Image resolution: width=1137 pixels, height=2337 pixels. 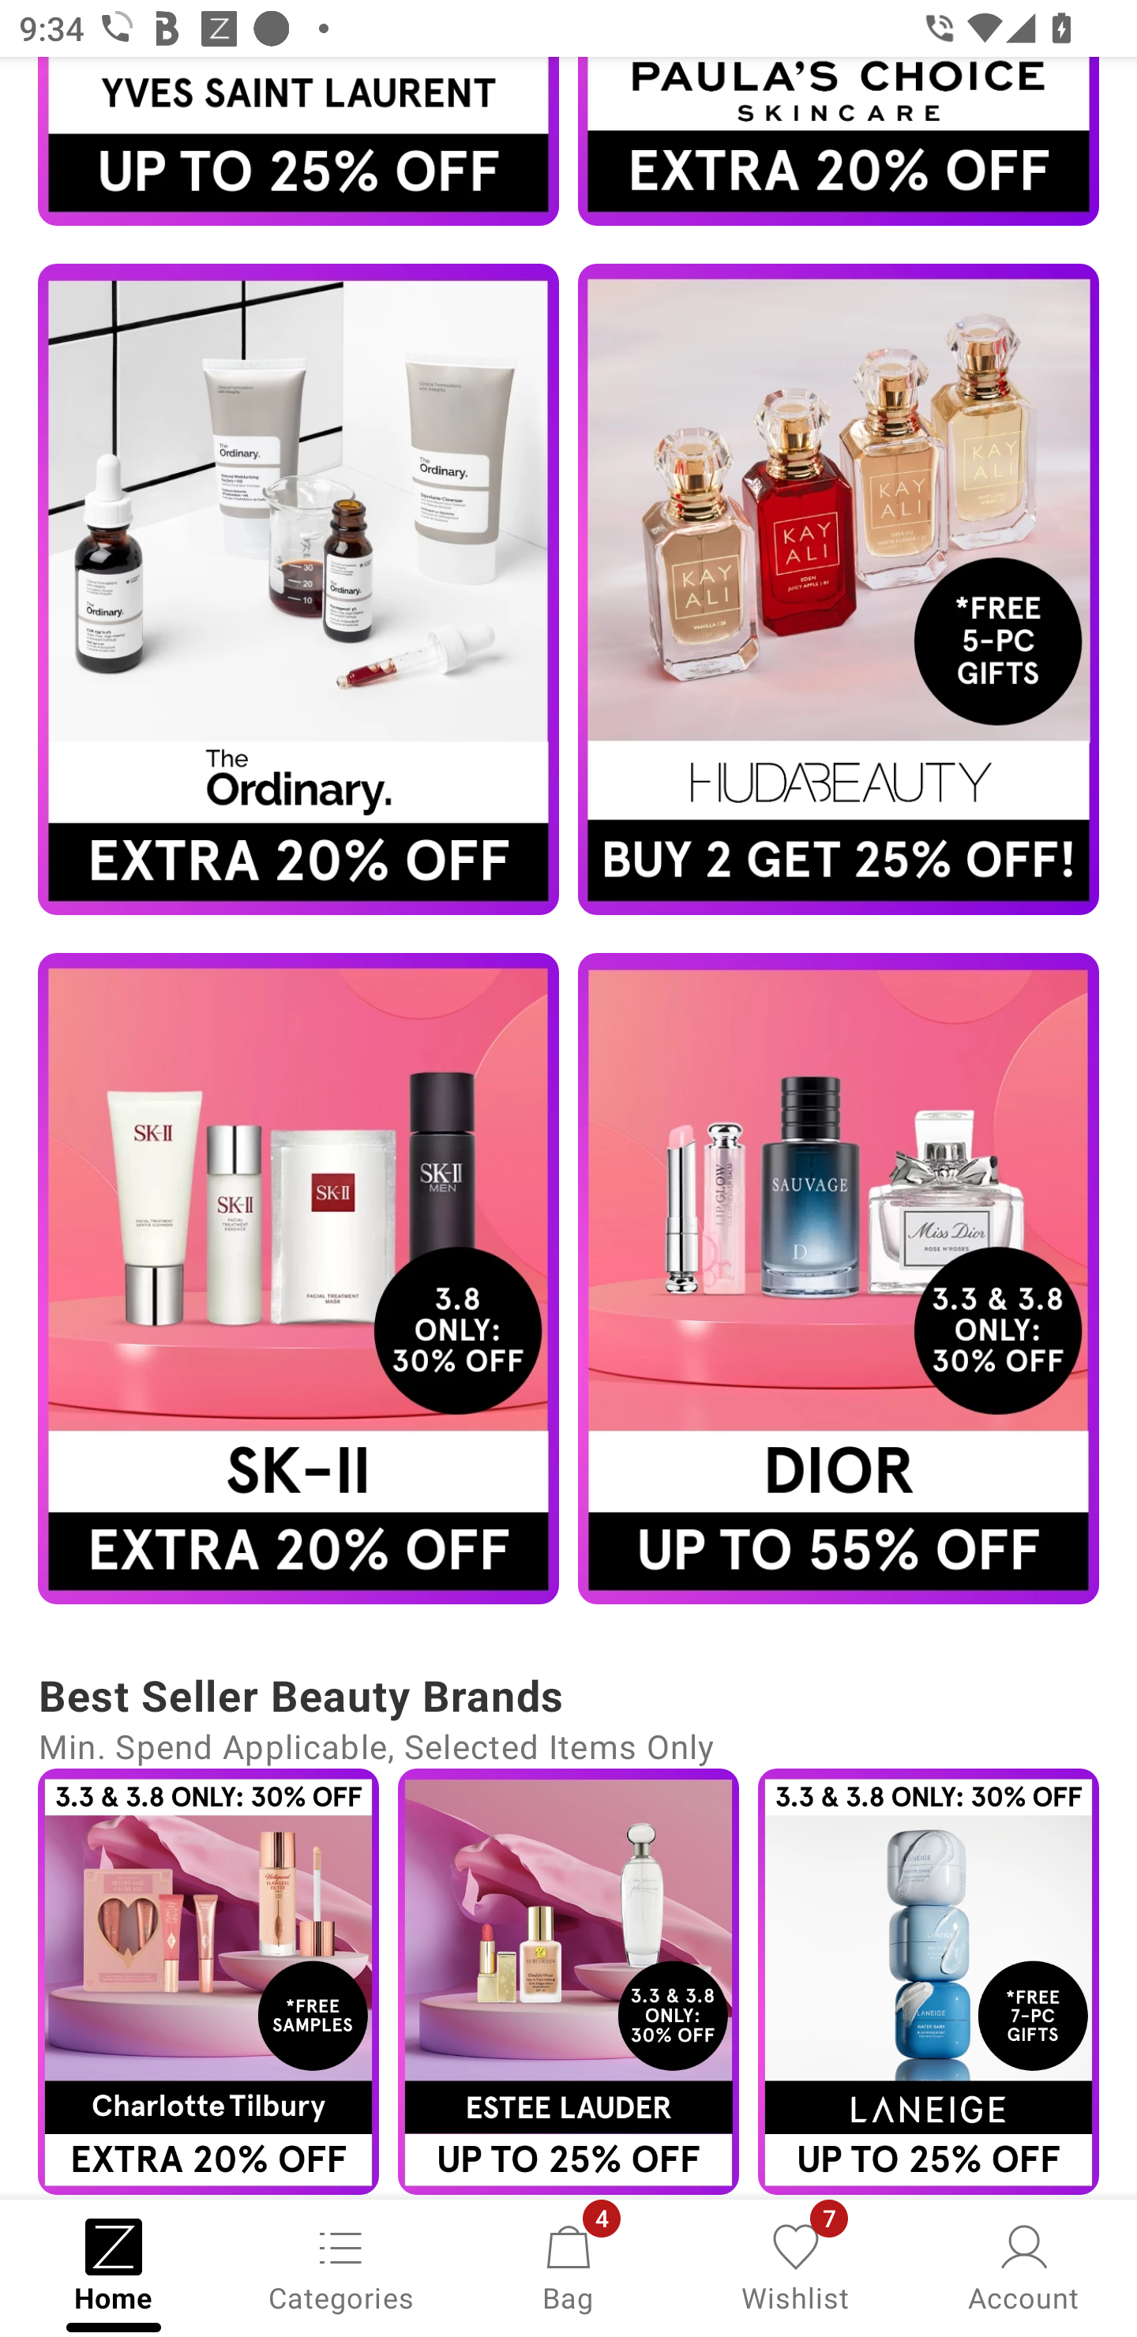 I want to click on Campaign banner, so click(x=839, y=1277).